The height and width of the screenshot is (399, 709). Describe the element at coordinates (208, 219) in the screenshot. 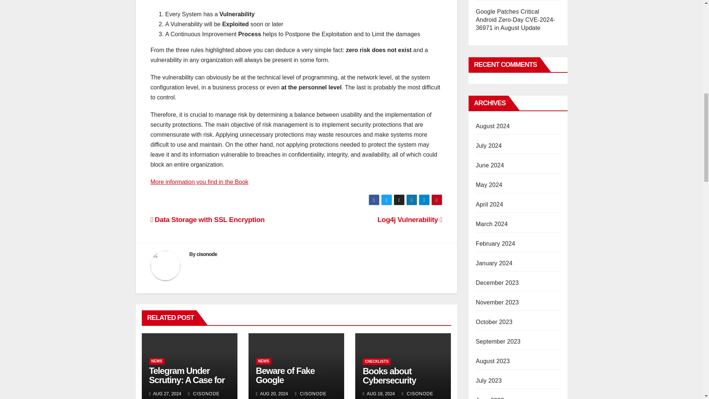

I see `Data Storage with SSL Encryption` at that location.